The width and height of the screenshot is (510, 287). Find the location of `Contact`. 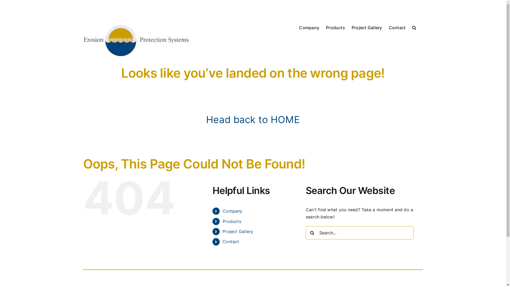

Contact is located at coordinates (397, 27).